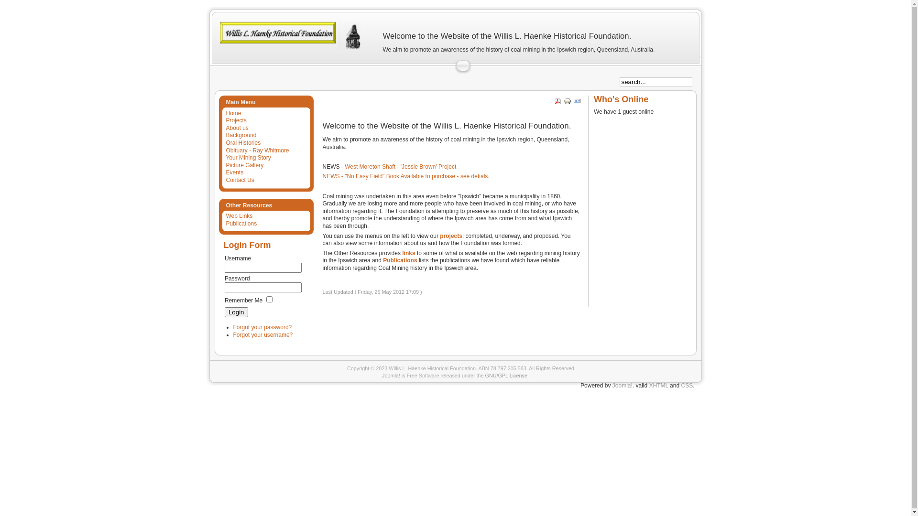 The image size is (918, 516). What do you see at coordinates (400, 260) in the screenshot?
I see `Publications` at bounding box center [400, 260].